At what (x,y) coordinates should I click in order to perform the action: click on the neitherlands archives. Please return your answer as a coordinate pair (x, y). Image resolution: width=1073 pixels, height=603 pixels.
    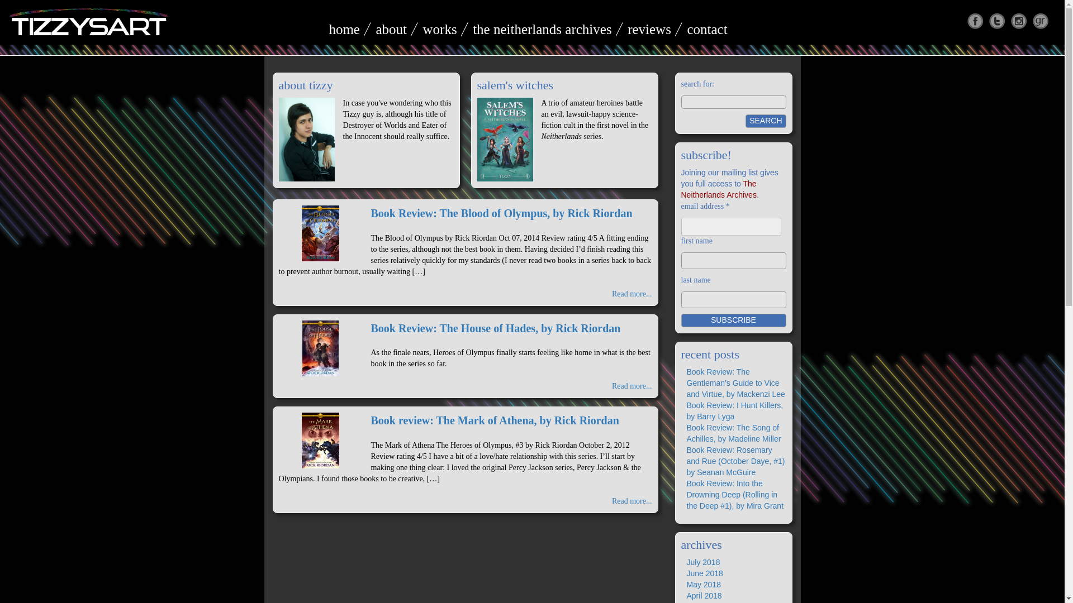
    Looking at the image, I should click on (542, 29).